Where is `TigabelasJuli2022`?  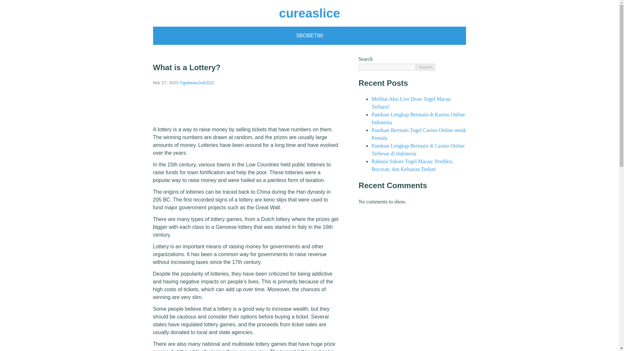
TigabelasJuli2022 is located at coordinates (197, 83).